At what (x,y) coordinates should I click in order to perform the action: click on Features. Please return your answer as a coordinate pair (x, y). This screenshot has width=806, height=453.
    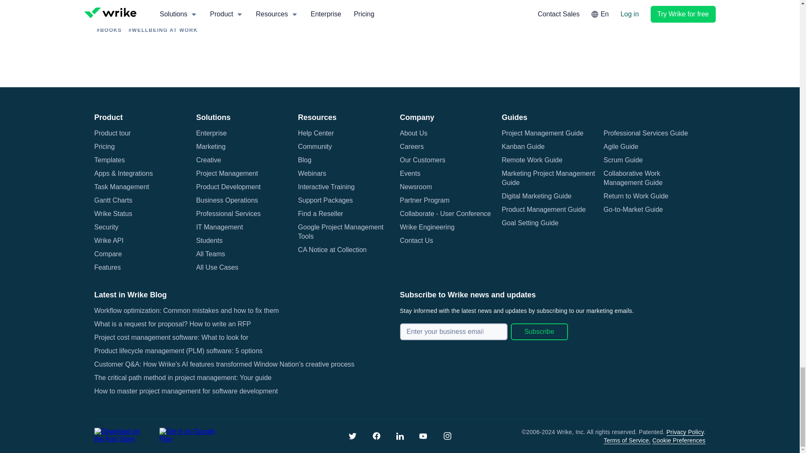
    Looking at the image, I should click on (107, 268).